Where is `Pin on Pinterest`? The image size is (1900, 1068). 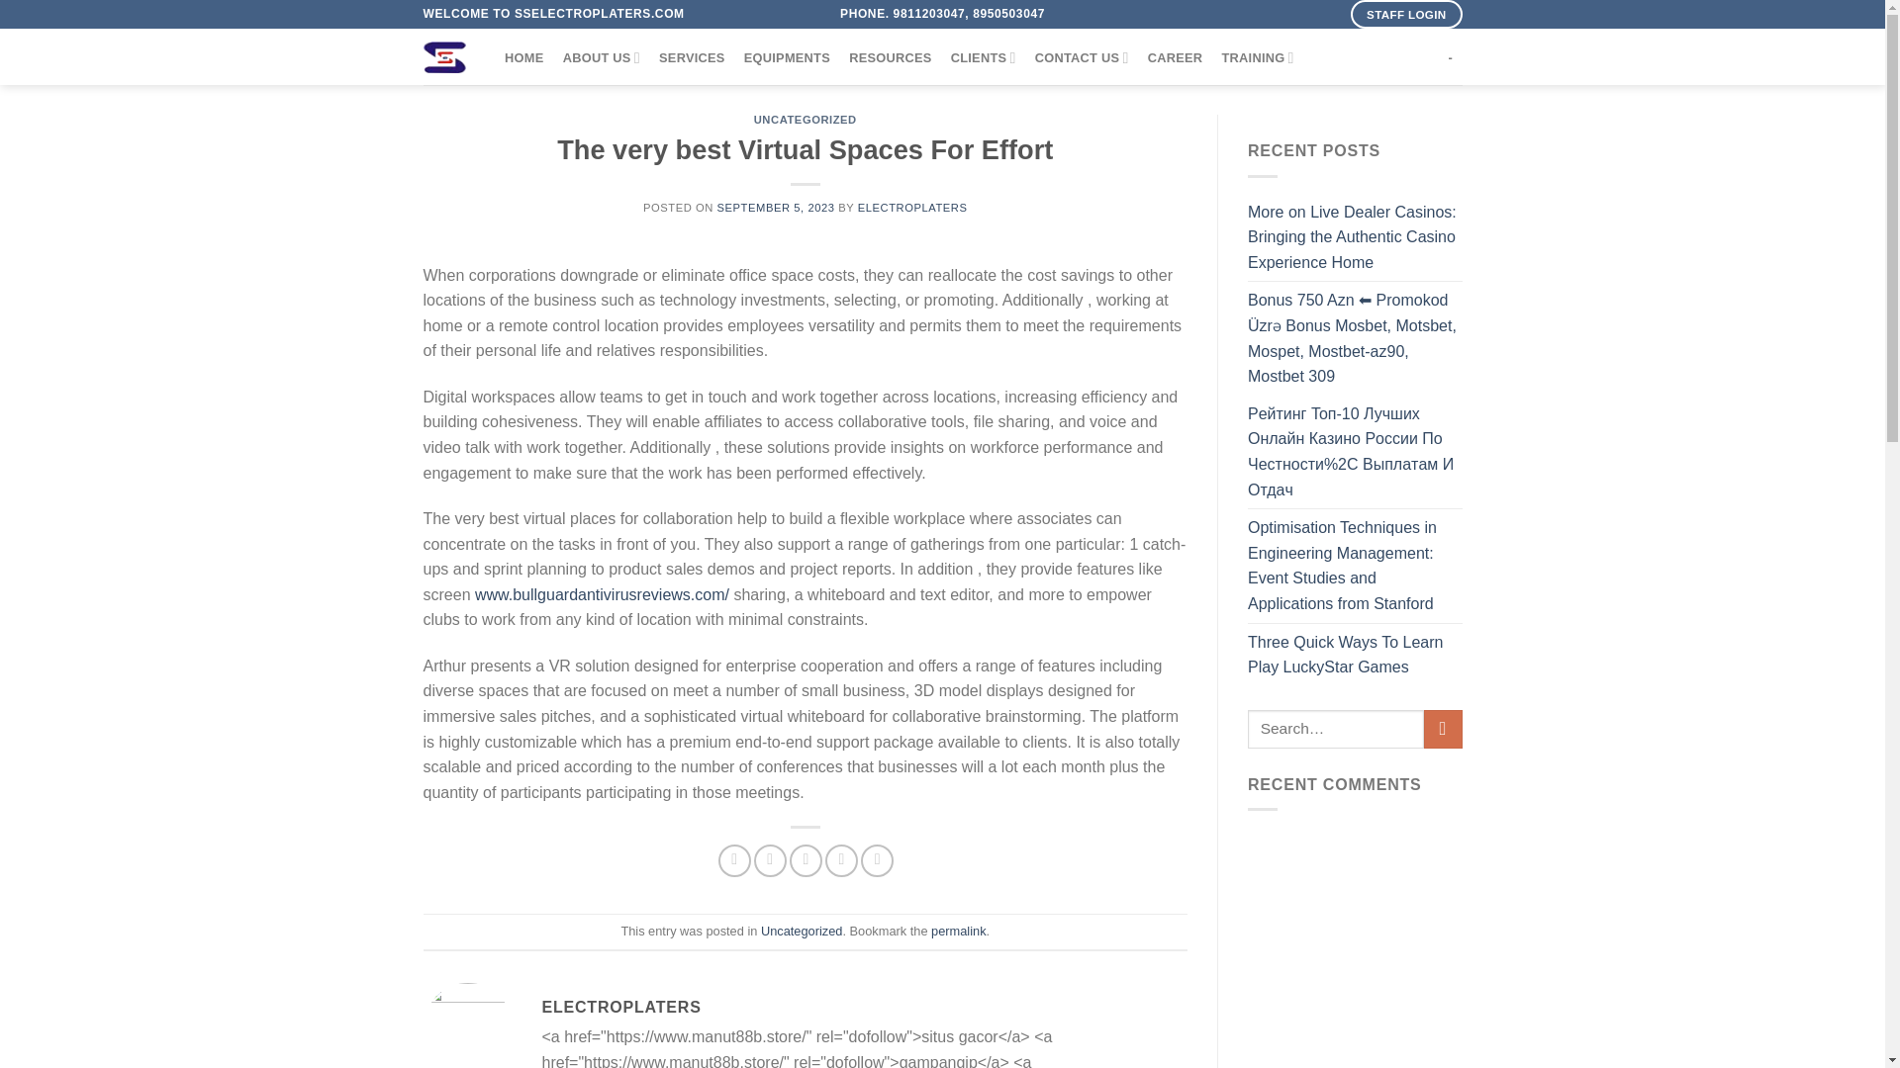
Pin on Pinterest is located at coordinates (841, 860).